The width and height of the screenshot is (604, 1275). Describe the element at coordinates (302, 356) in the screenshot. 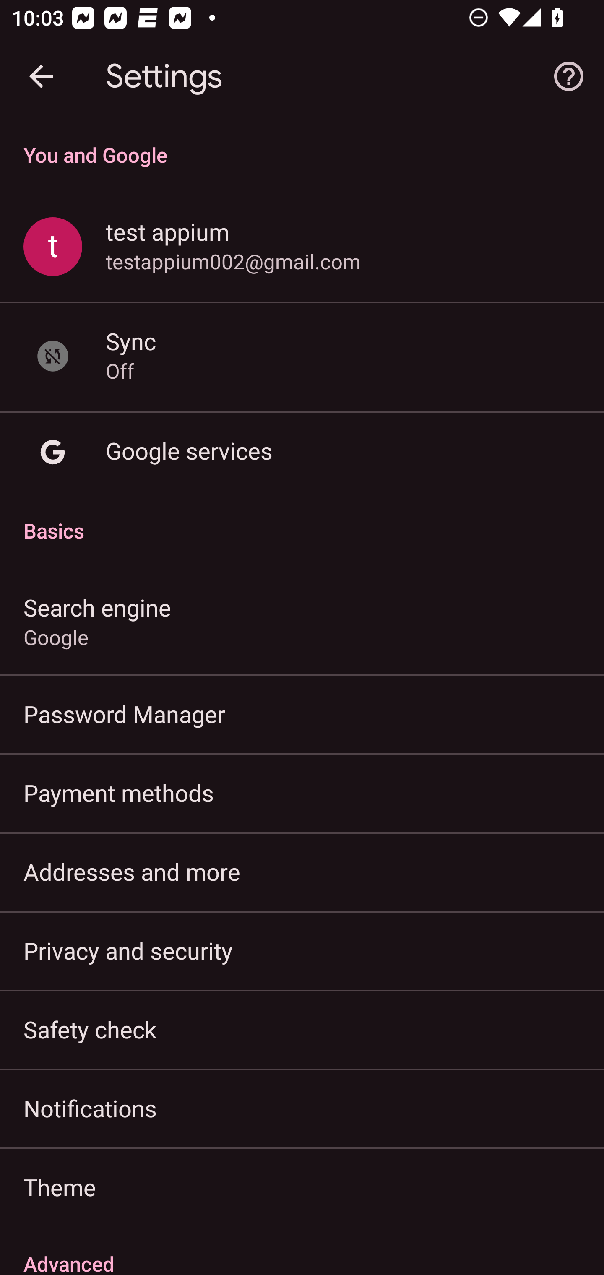

I see `Sync Off` at that location.